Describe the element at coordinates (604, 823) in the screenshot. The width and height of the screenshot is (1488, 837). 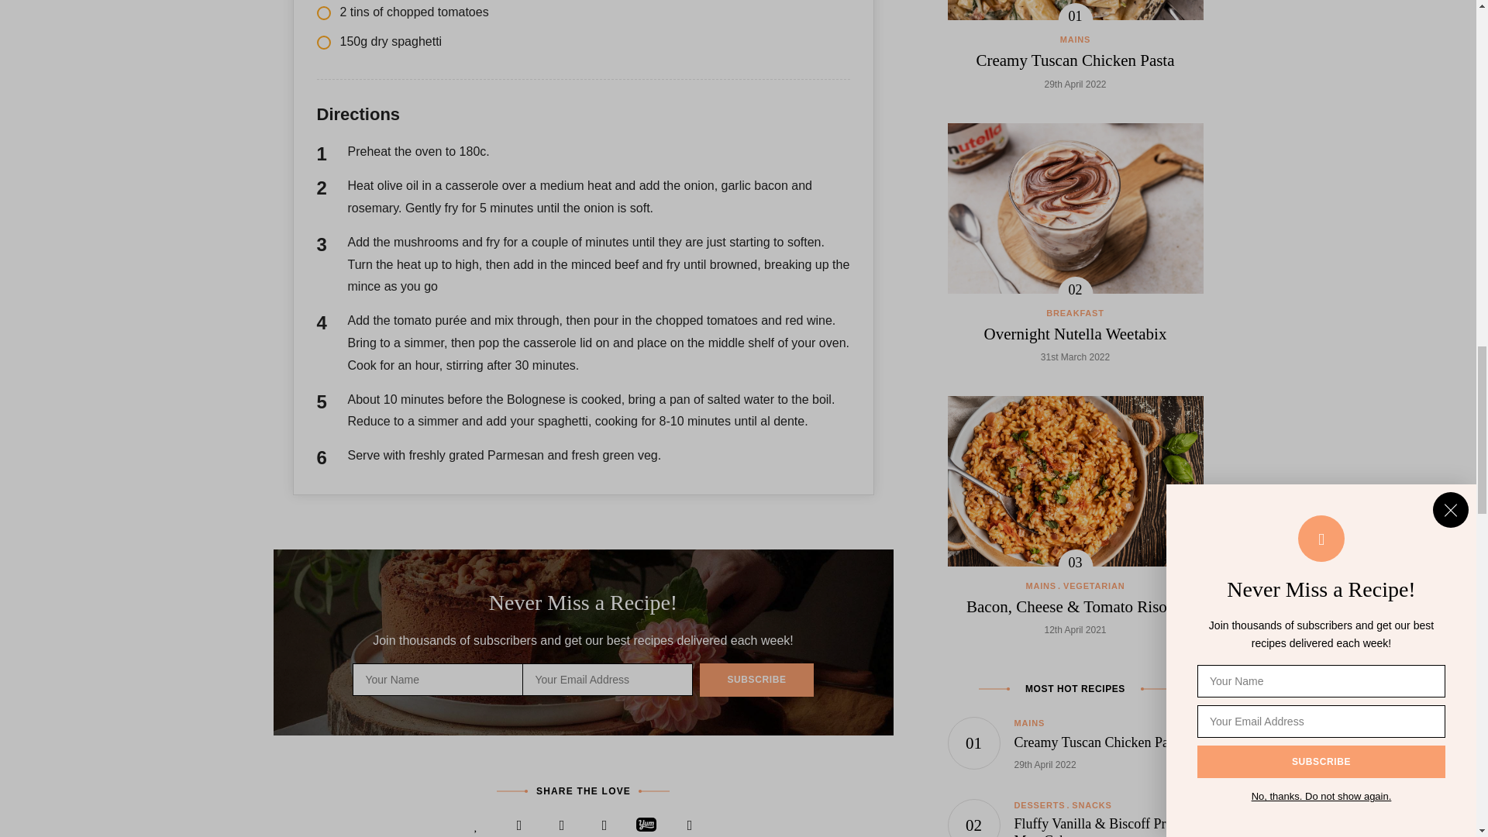
I see `Pinterest` at that location.